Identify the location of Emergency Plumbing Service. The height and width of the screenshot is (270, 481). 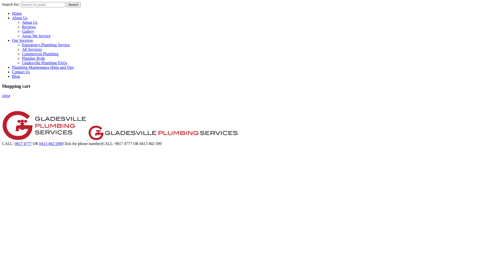
(46, 45).